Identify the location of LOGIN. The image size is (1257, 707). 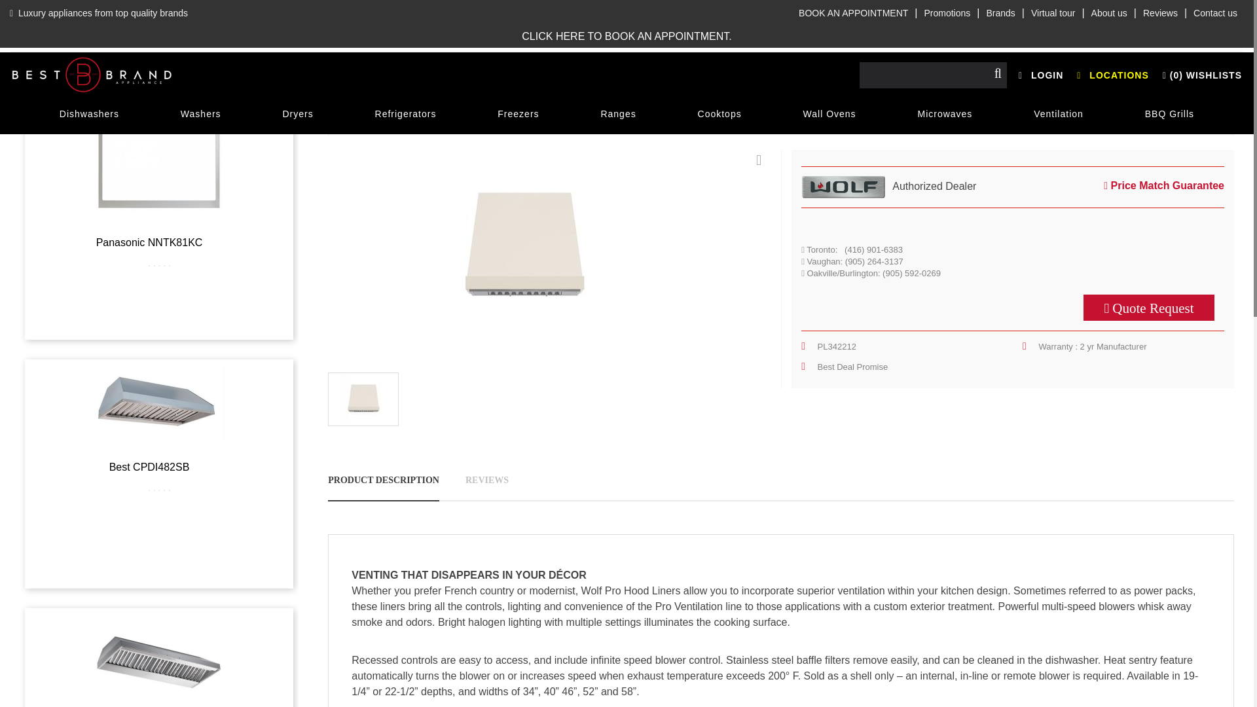
(1041, 75).